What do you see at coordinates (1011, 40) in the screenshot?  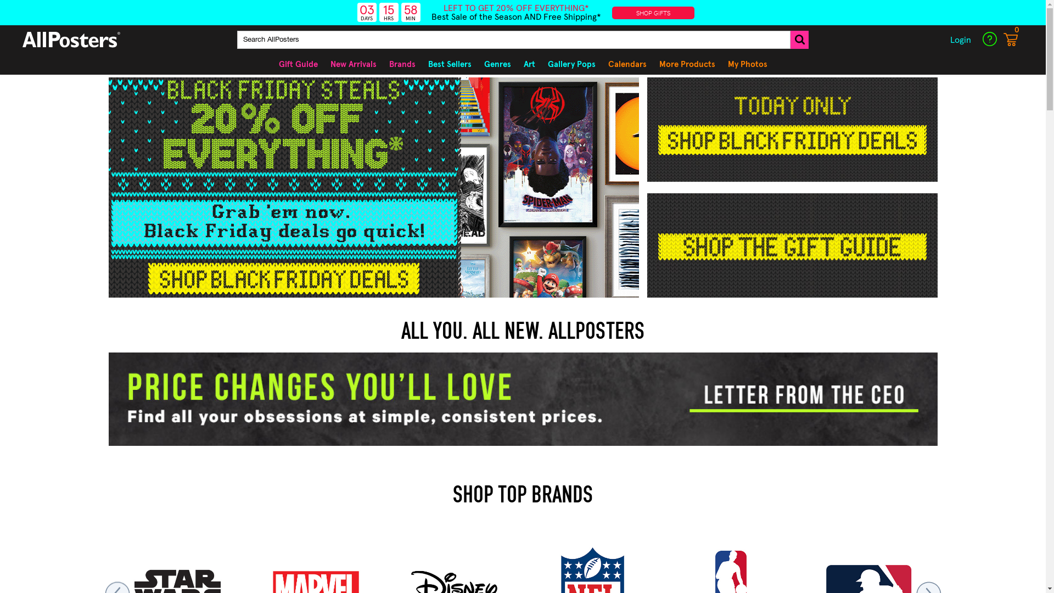 I see `Cart` at bounding box center [1011, 40].